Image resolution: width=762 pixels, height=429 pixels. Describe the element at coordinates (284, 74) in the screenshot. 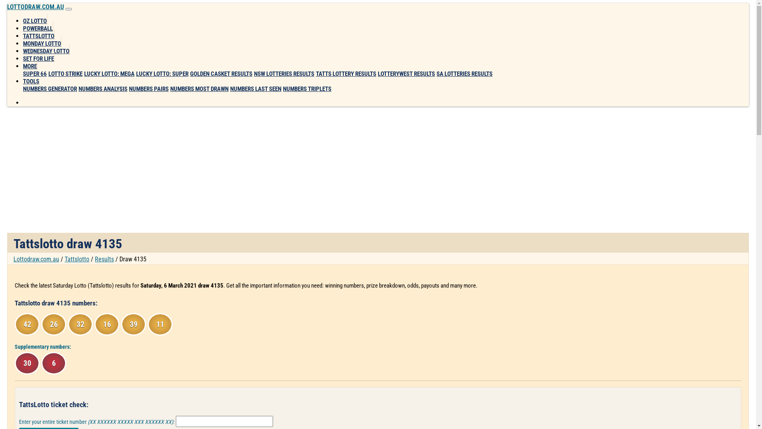

I see `NSW LOTTERIES RESULTS` at that location.